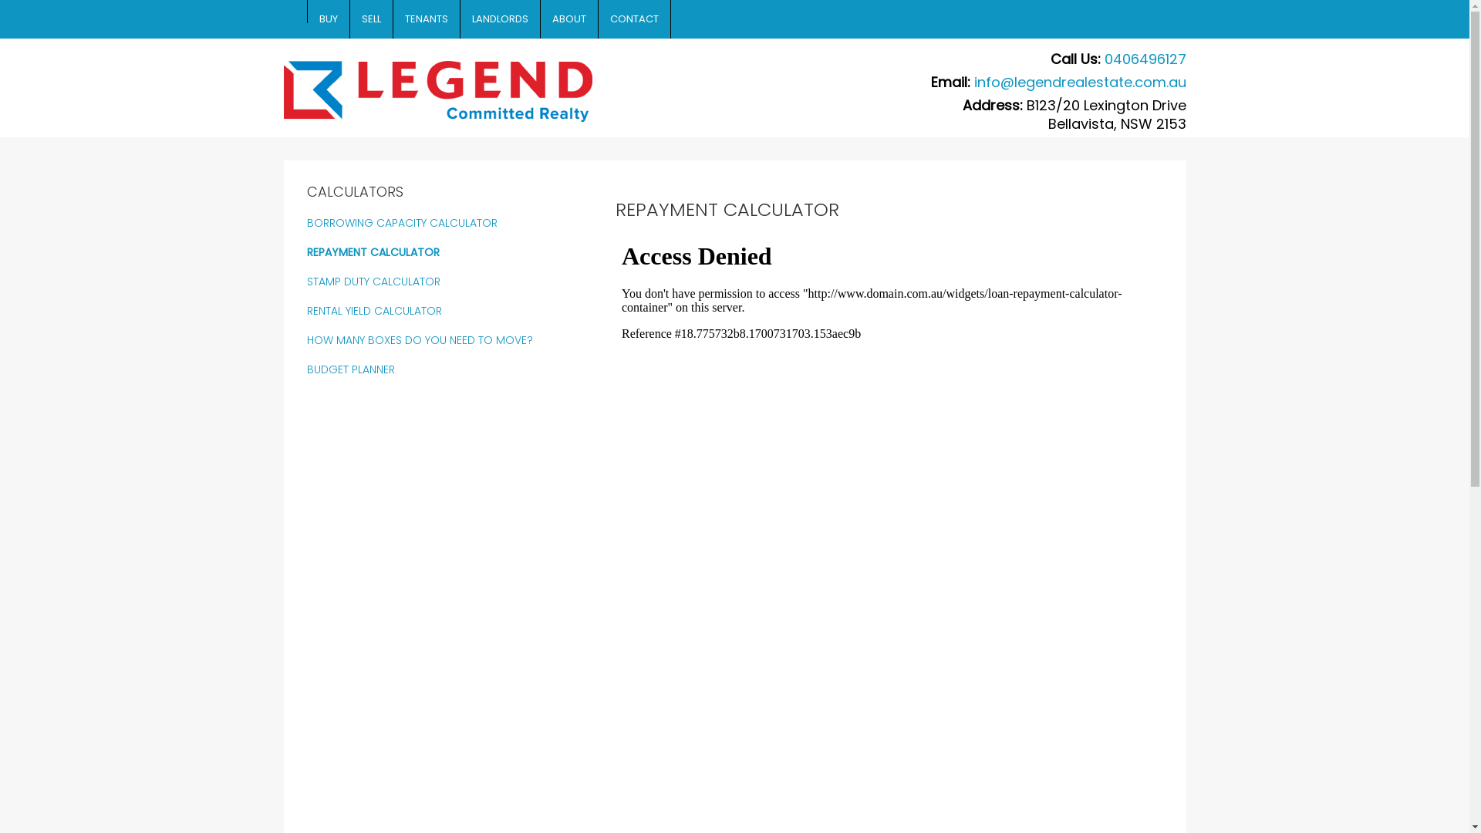 The width and height of the screenshot is (1481, 833). Describe the element at coordinates (351, 369) in the screenshot. I see `BUDGET PLANNER` at that location.